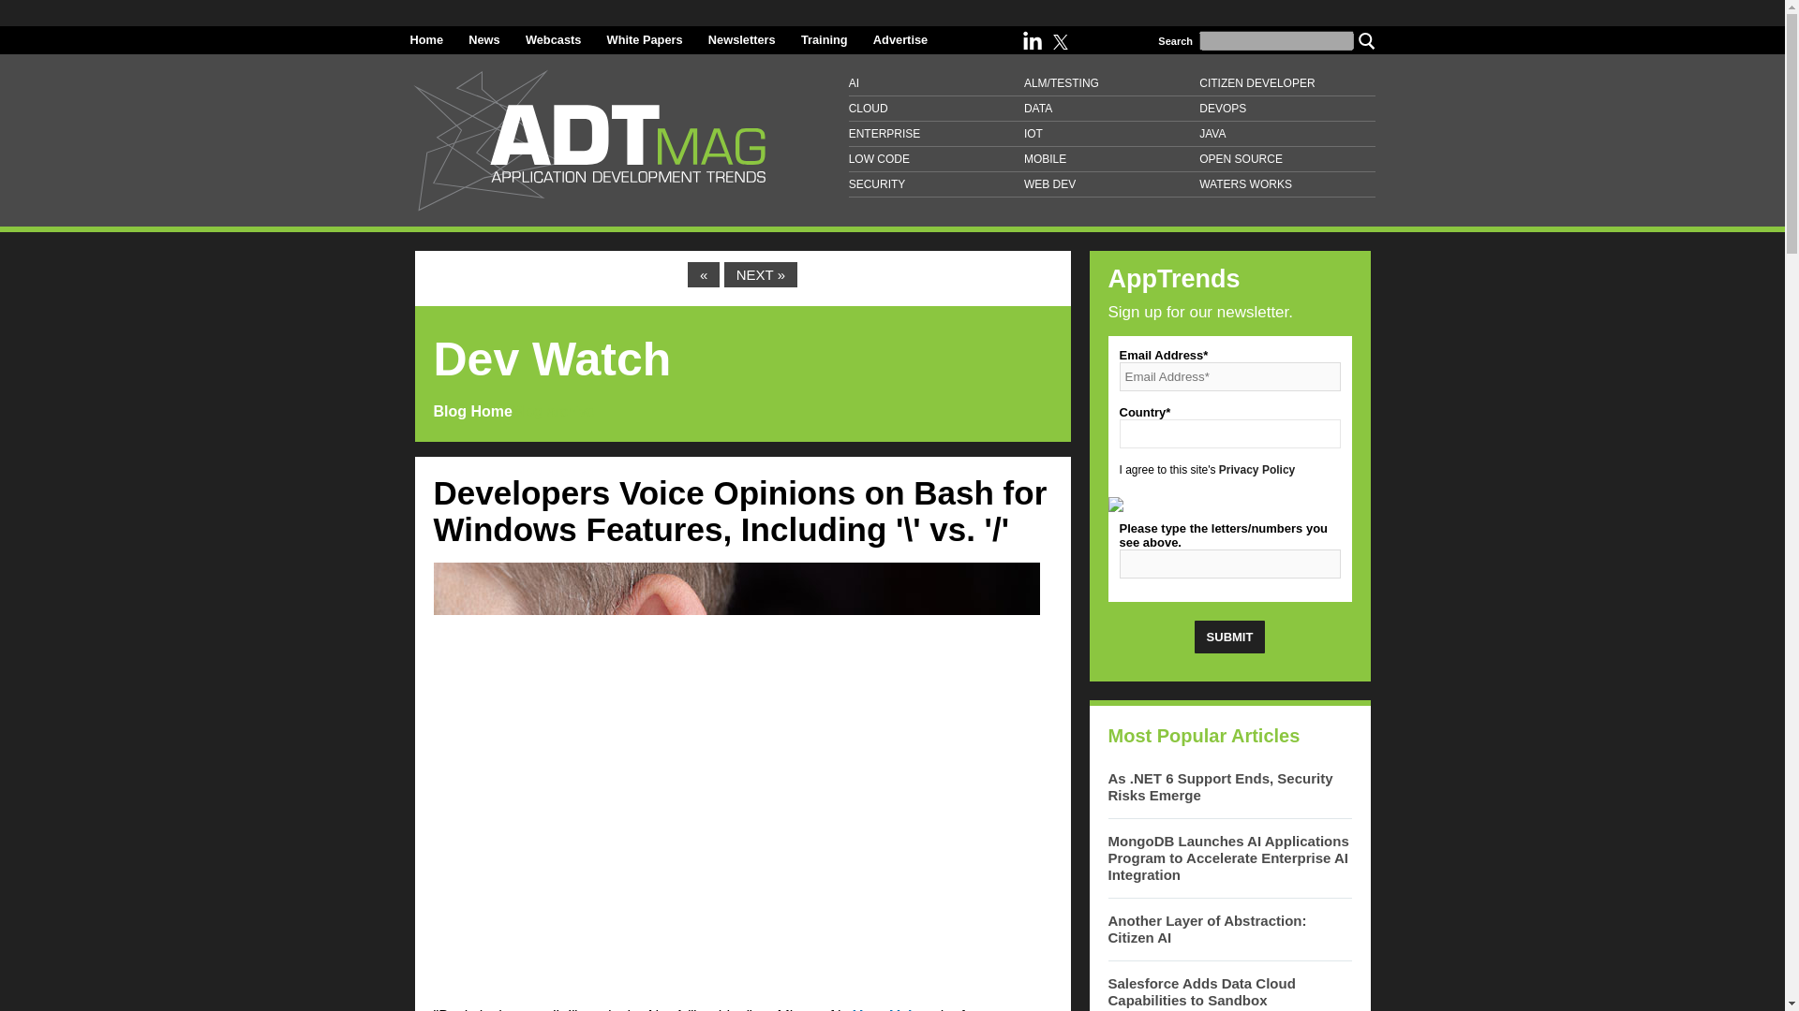 The height and width of the screenshot is (1011, 1799). What do you see at coordinates (1286, 133) in the screenshot?
I see `JAVA` at bounding box center [1286, 133].